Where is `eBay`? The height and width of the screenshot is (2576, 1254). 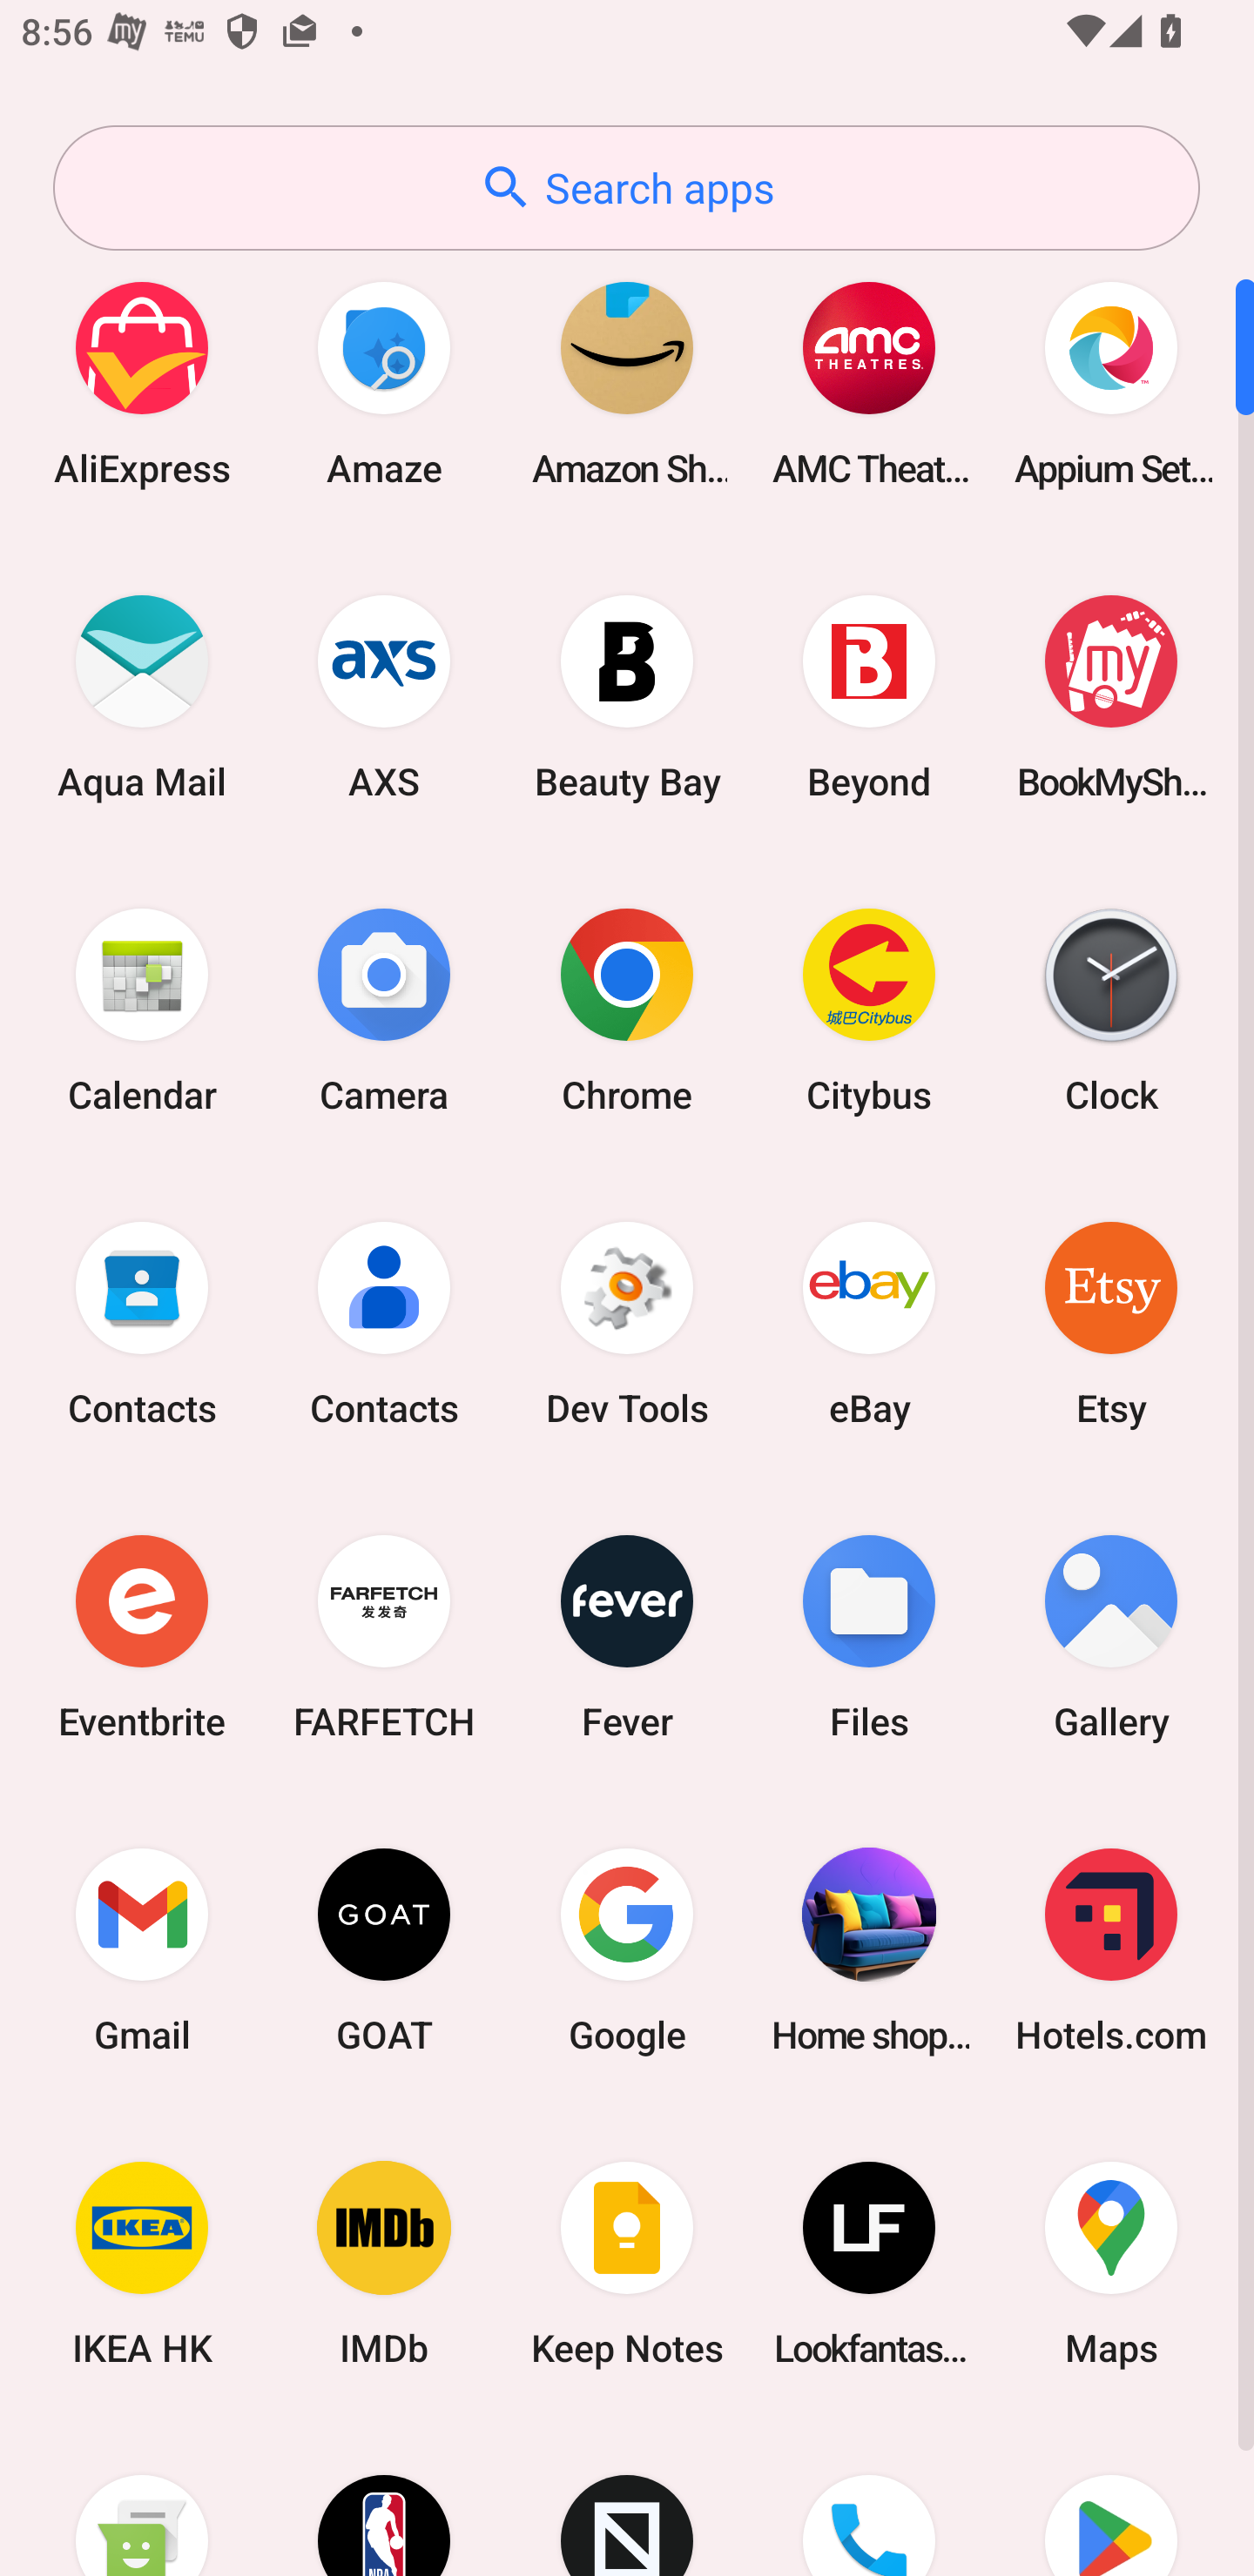 eBay is located at coordinates (869, 1323).